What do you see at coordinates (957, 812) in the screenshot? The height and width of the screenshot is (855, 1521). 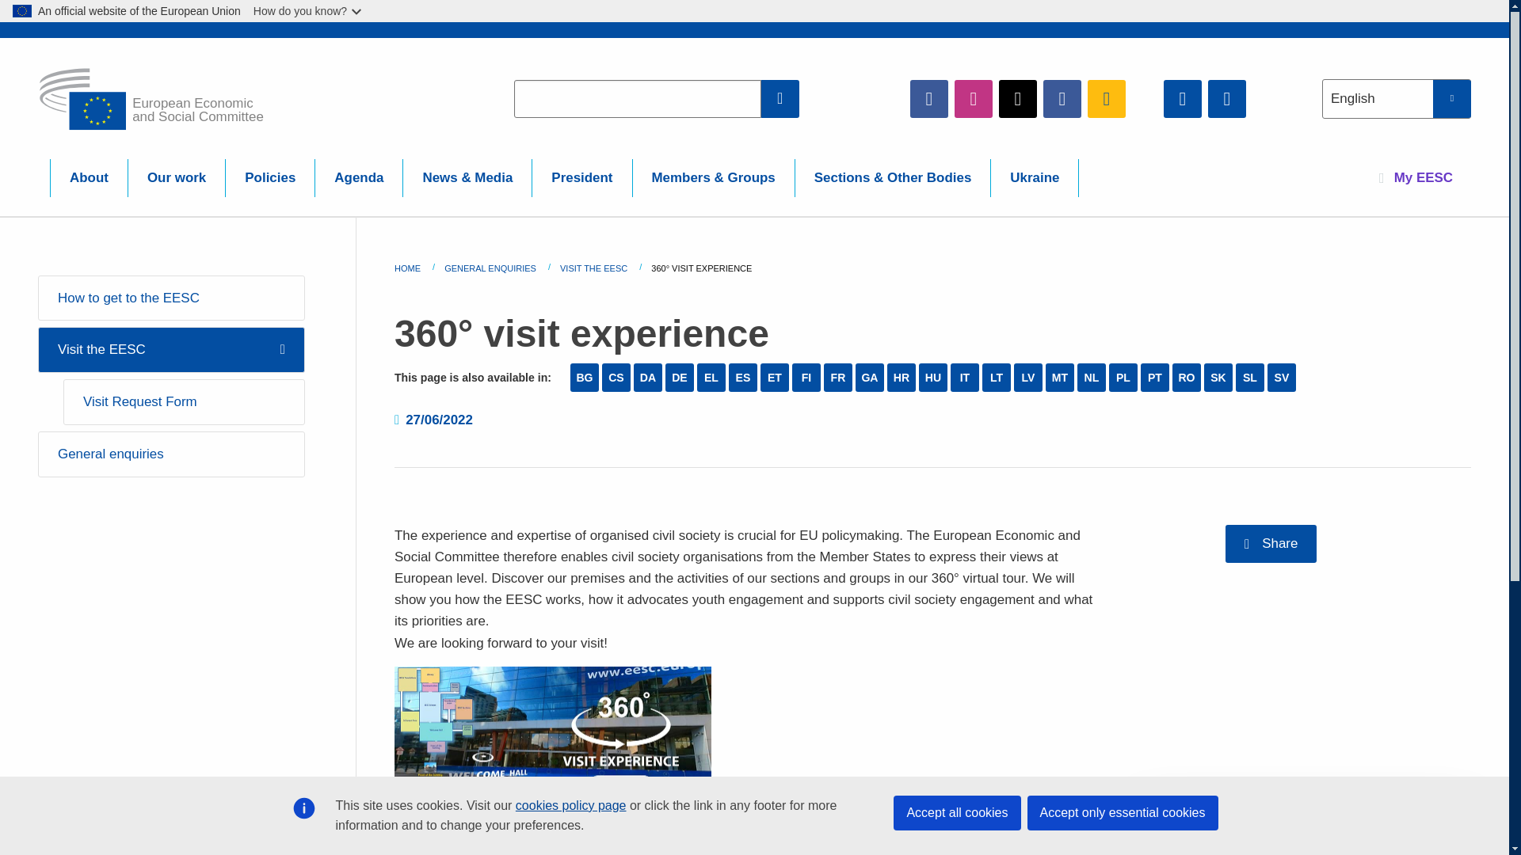 I see `Accept all cookies` at bounding box center [957, 812].